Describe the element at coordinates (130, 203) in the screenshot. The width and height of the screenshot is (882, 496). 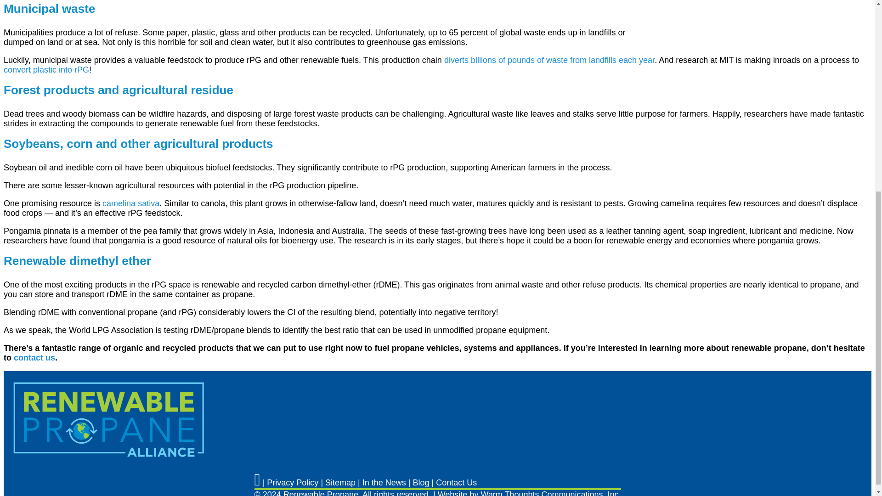
I see `camelina sativa` at that location.